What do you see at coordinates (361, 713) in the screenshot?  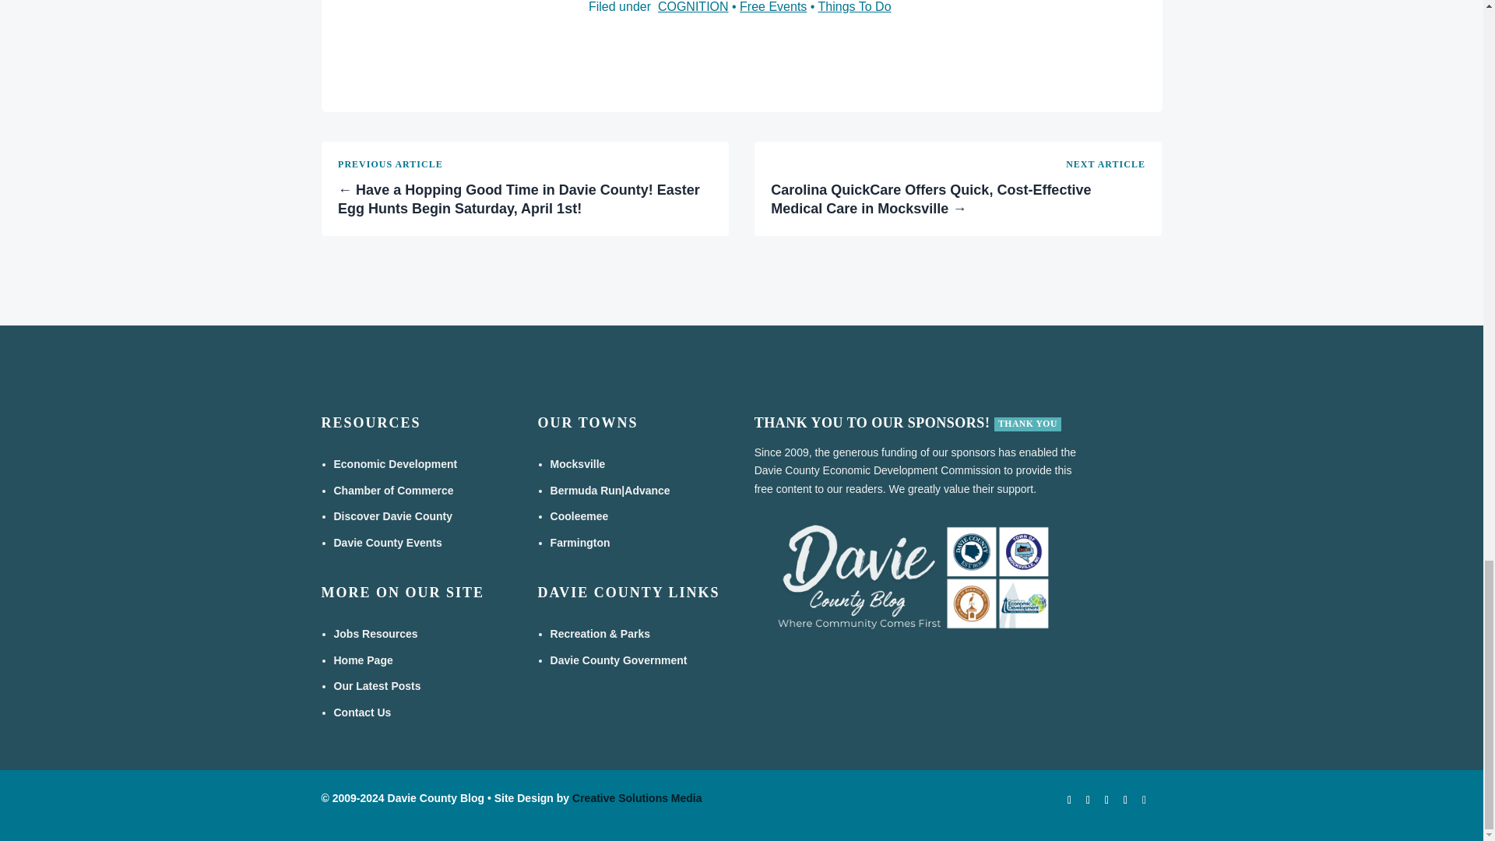 I see `Contact Us` at bounding box center [361, 713].